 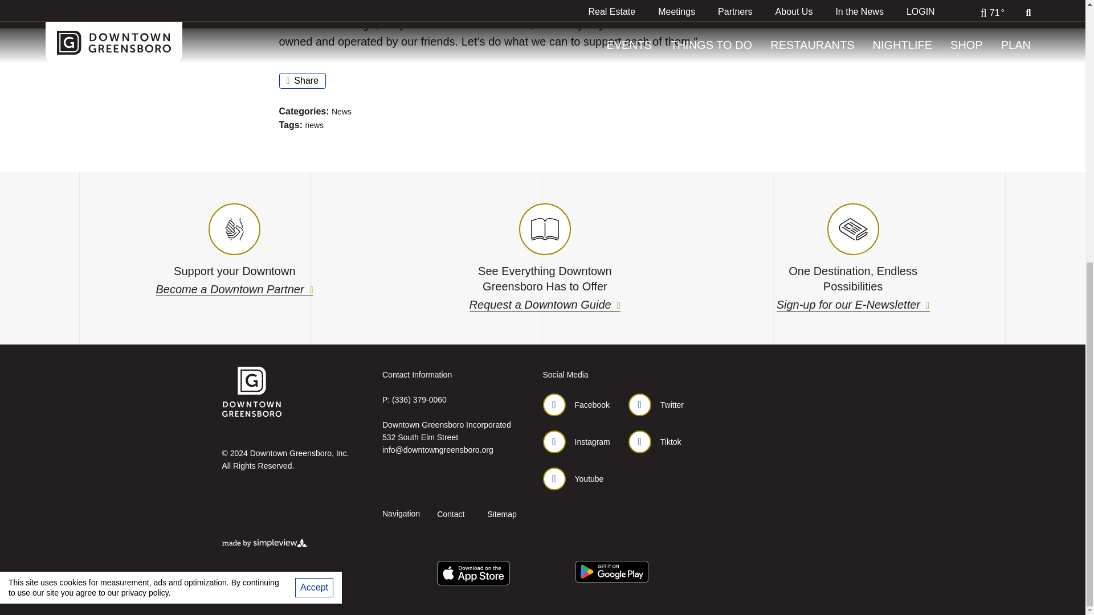 What do you see at coordinates (575, 442) in the screenshot?
I see `Visit our instagram page` at bounding box center [575, 442].